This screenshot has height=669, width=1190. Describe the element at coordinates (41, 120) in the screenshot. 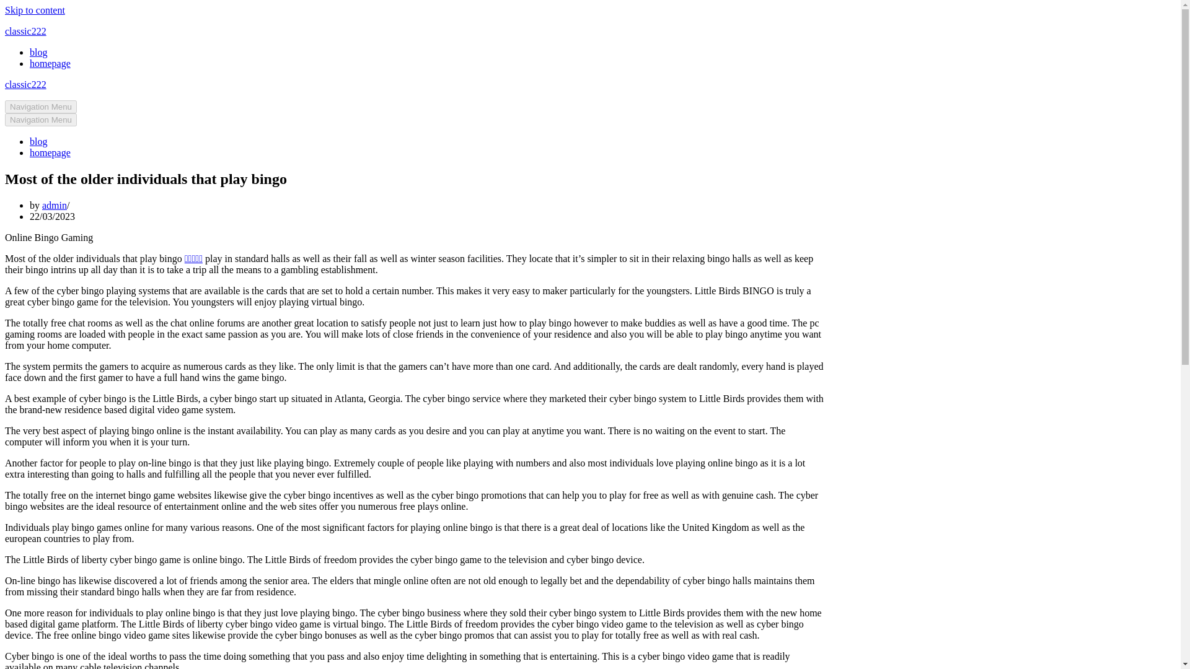

I see `Navigation Menu` at that location.